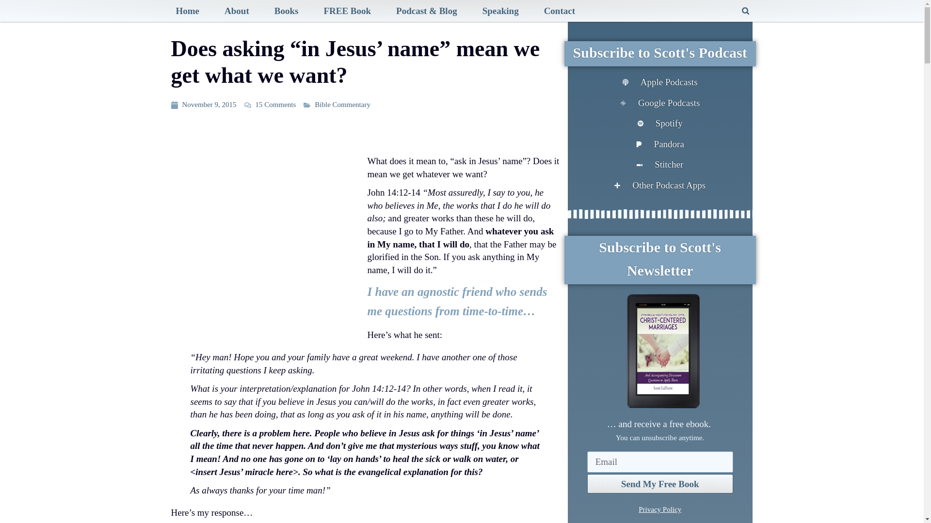 This screenshot has height=523, width=931. I want to click on Books, so click(286, 11).